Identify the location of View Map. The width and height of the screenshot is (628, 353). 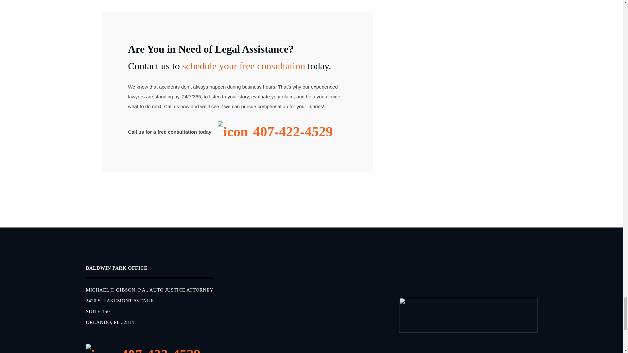
(149, 297).